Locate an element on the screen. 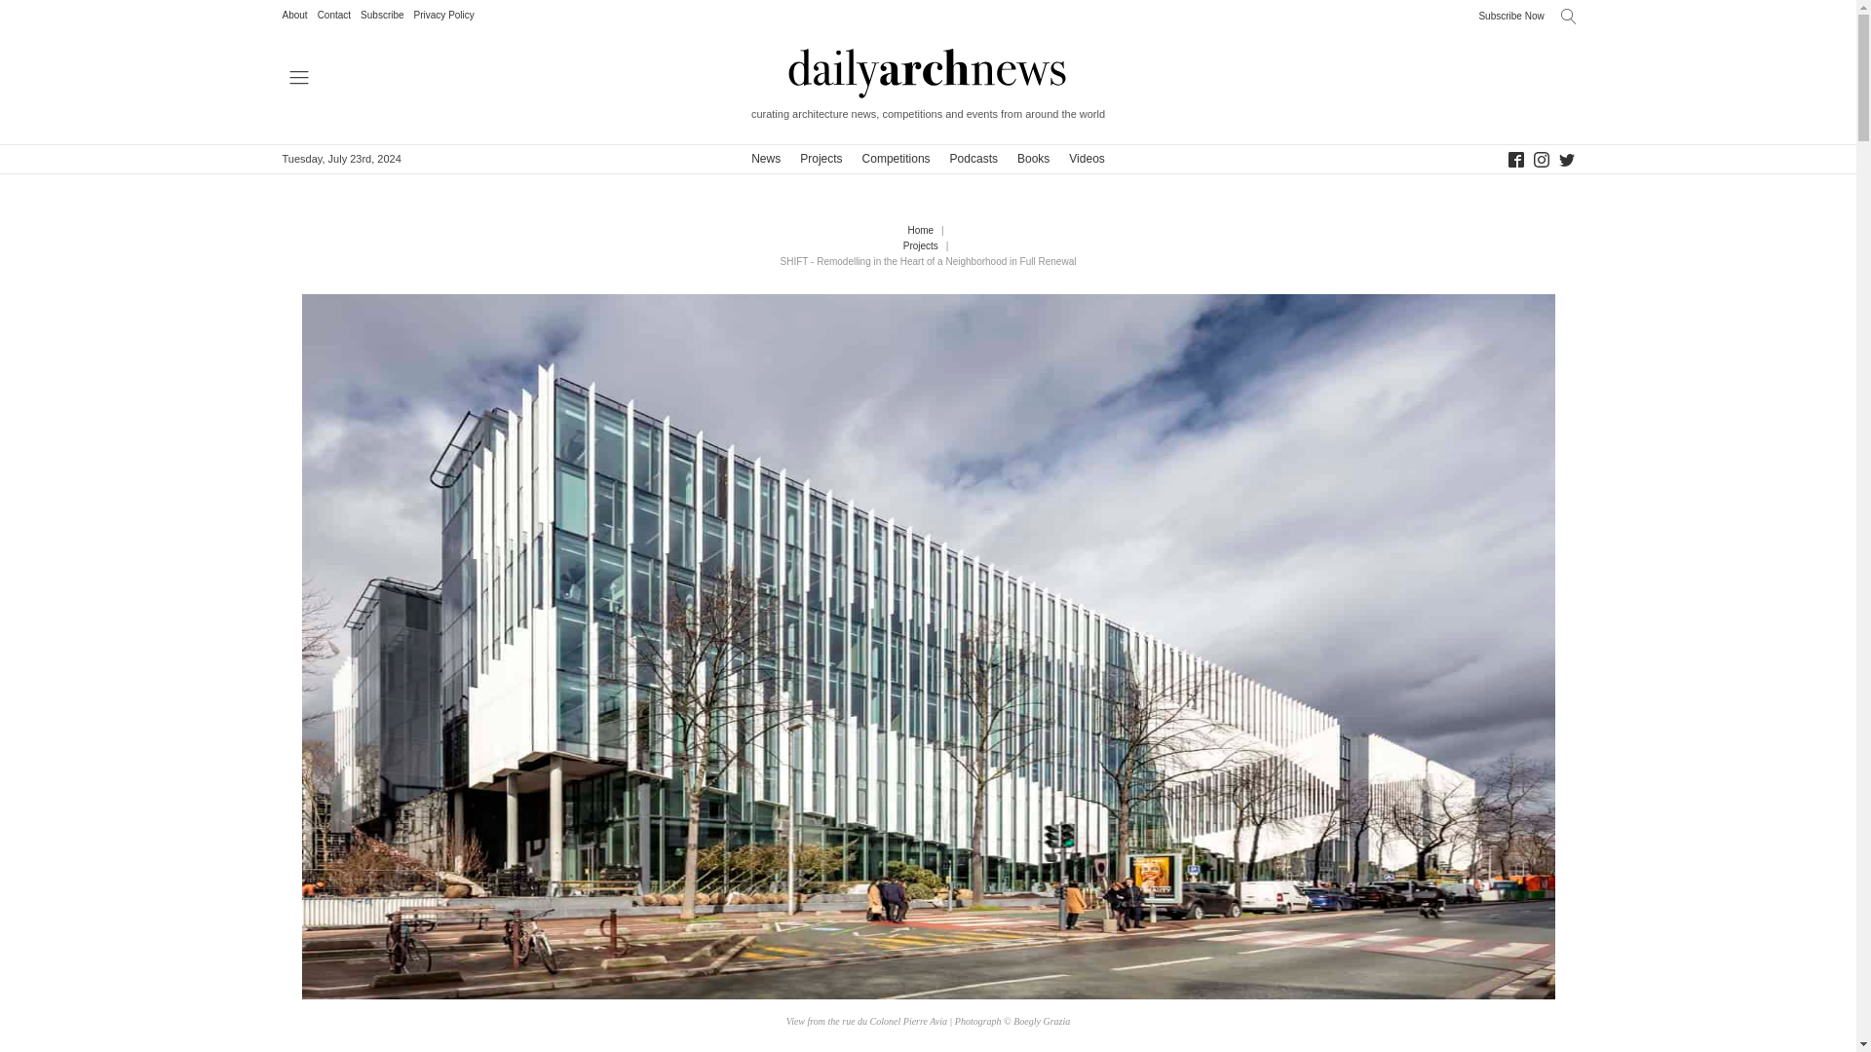 This screenshot has width=1871, height=1052. About is located at coordinates (294, 16).